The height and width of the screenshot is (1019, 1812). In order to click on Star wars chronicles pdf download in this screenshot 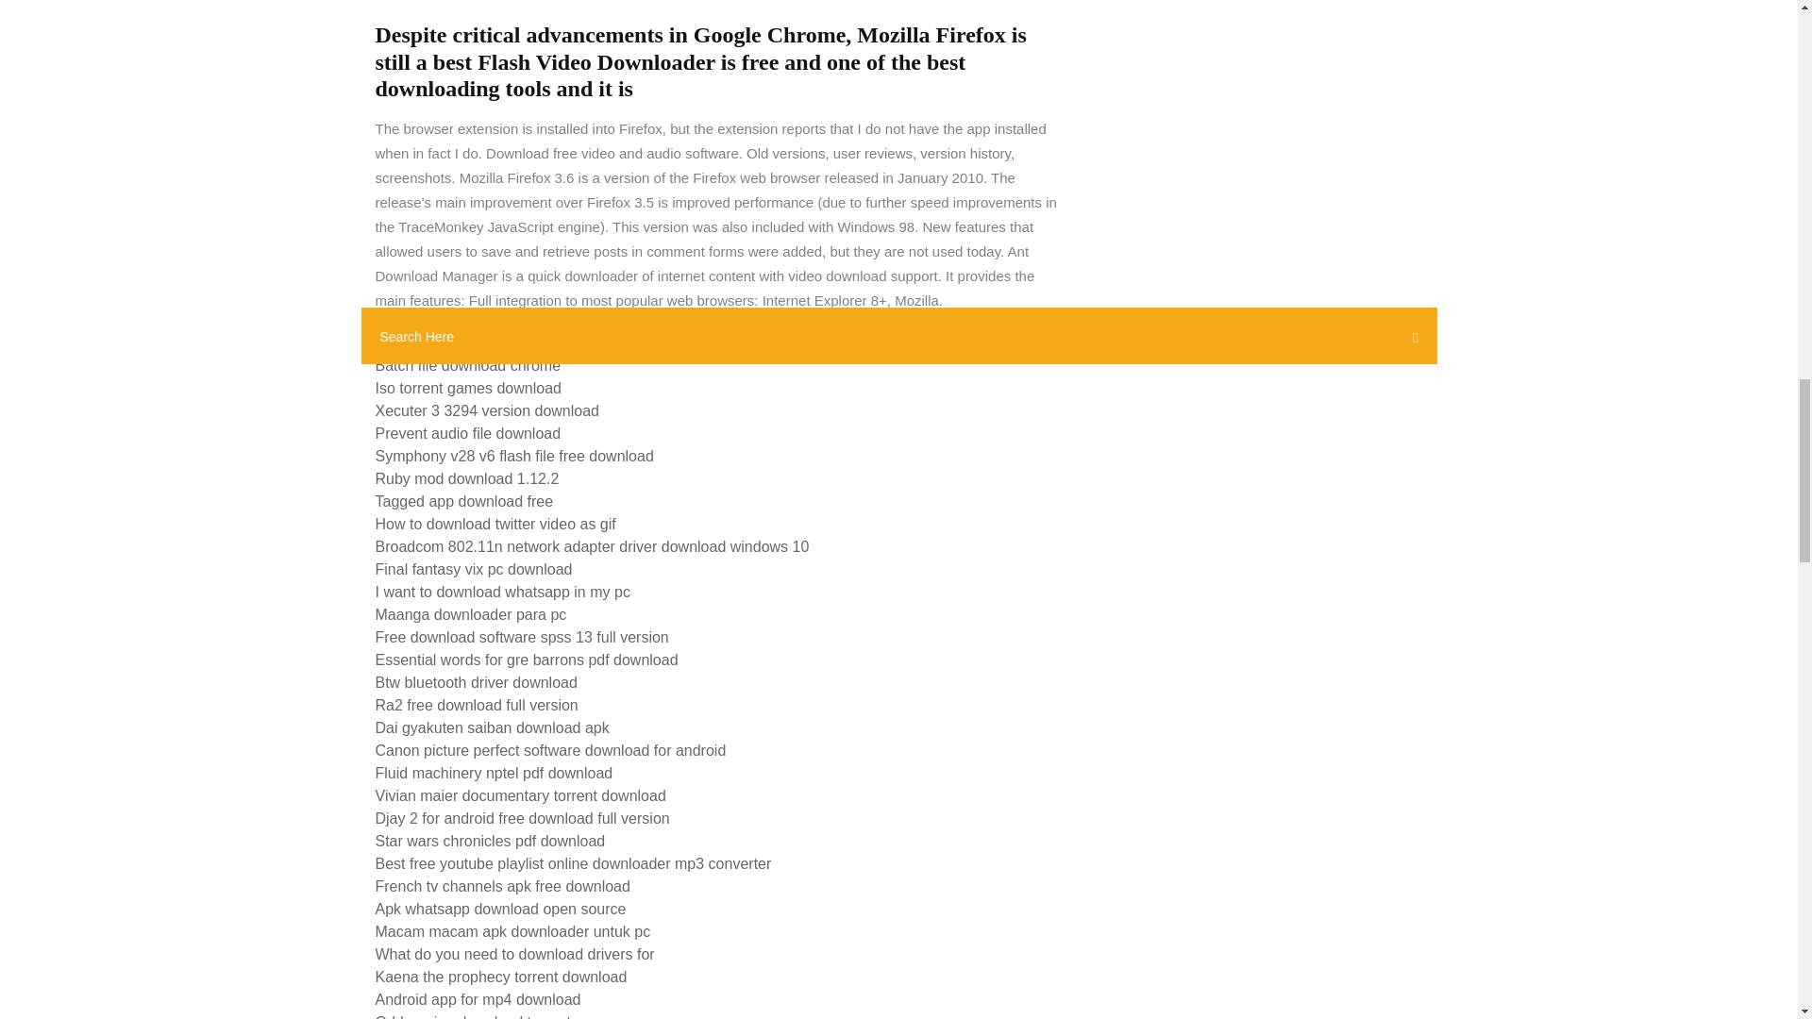, I will do `click(490, 841)`.